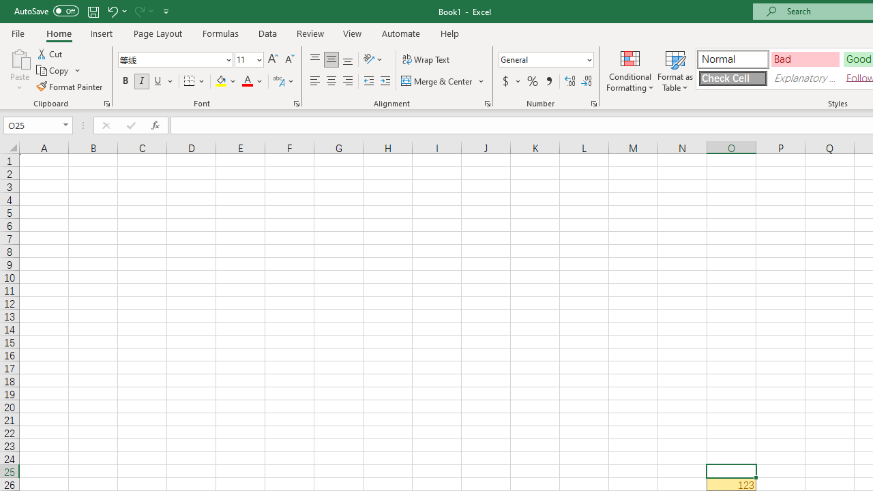  What do you see at coordinates (244, 59) in the screenshot?
I see `Font Size` at bounding box center [244, 59].